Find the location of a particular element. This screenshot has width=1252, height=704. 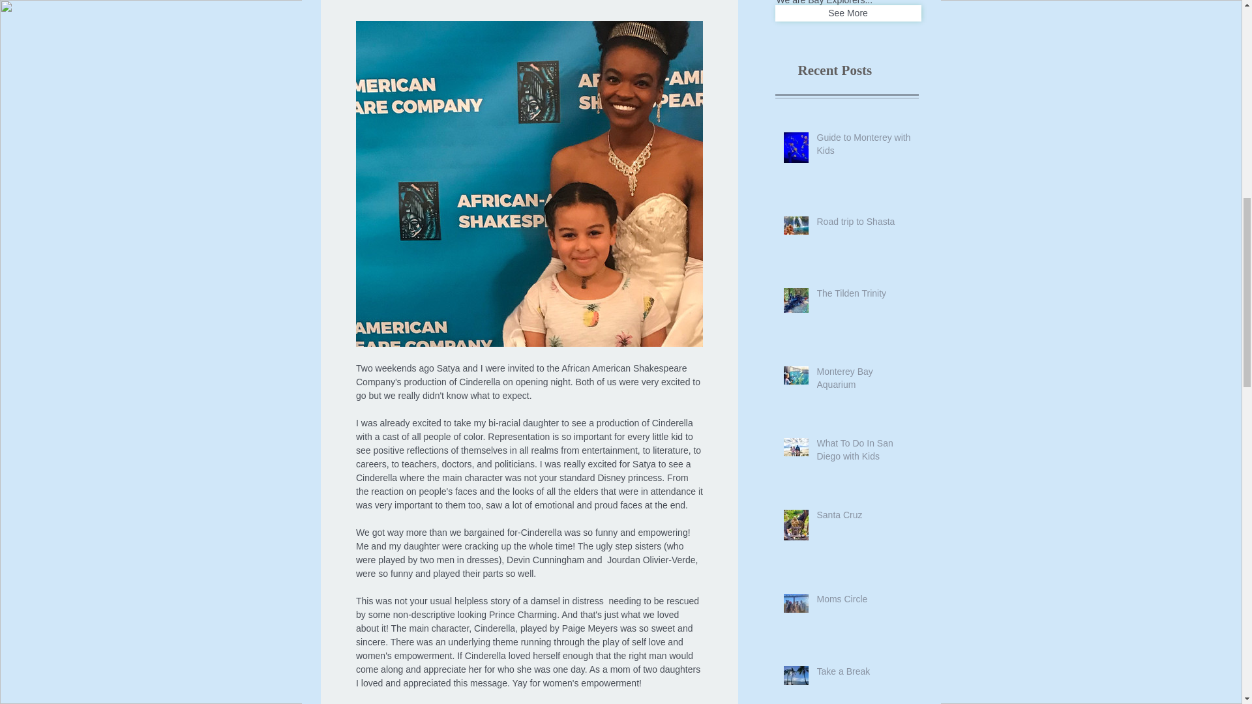

Moms Circle is located at coordinates (863, 602).